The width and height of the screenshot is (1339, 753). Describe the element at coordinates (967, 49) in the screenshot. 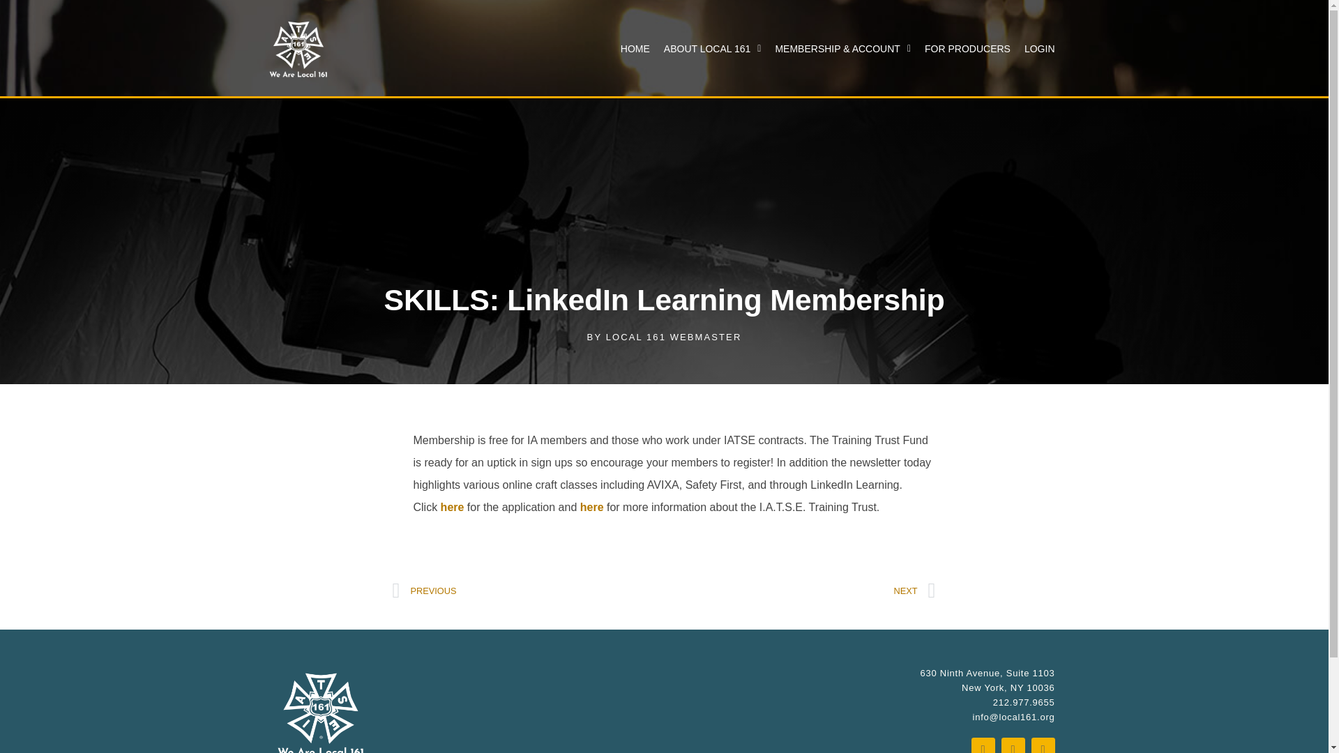

I see `FOR PRODUCERS` at that location.